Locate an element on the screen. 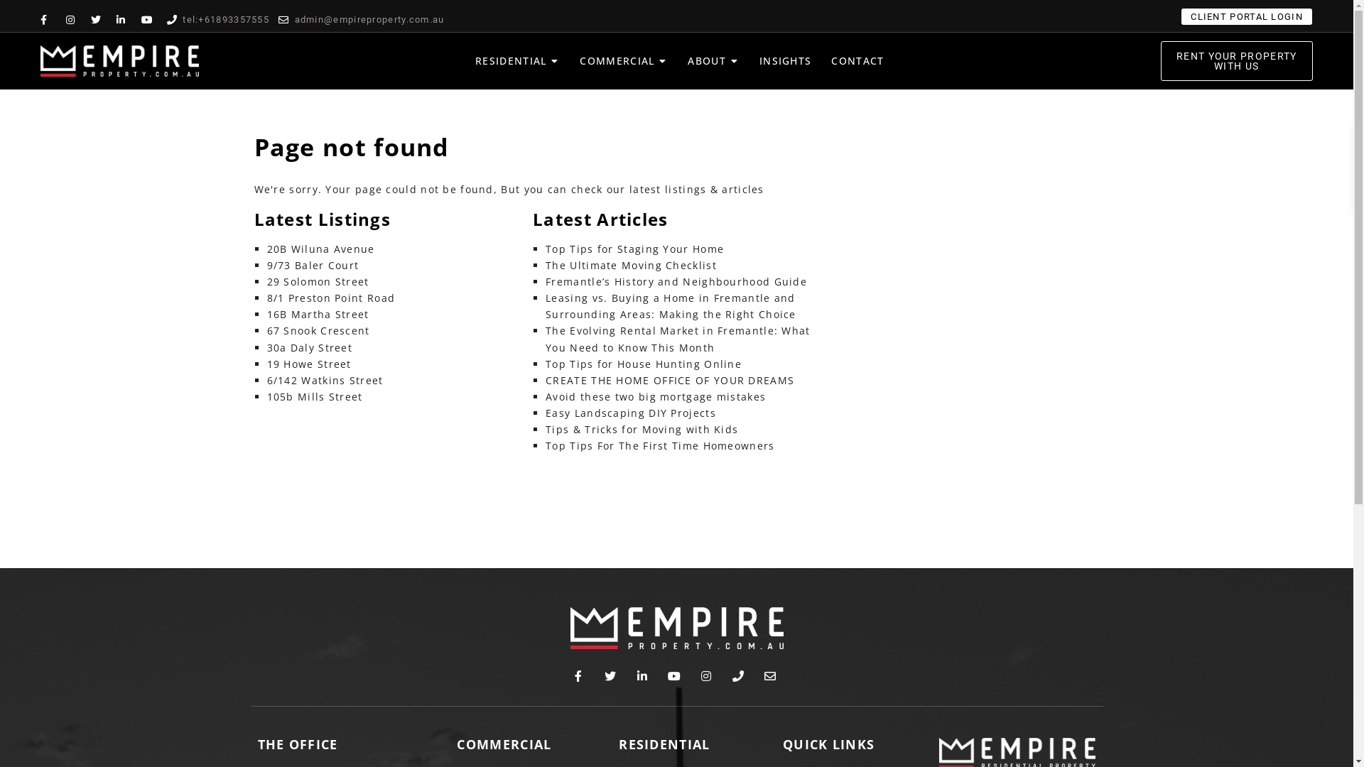 The height and width of the screenshot is (767, 1364). Top Tips for House Hunting Online is located at coordinates (644, 364).